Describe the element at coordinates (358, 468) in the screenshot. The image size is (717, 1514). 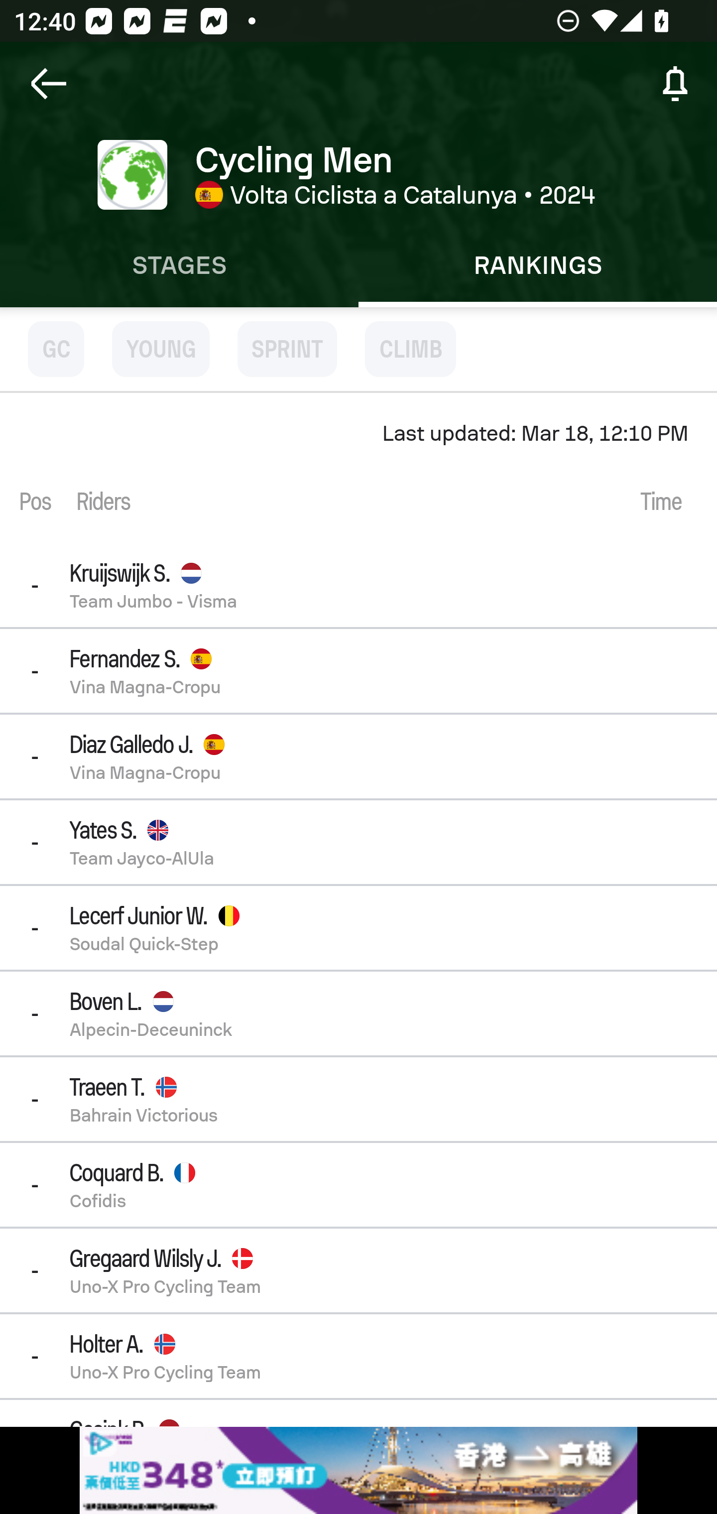
I see `Last updated: Mar 18, 12:10 PM Pos Riders Time` at that location.